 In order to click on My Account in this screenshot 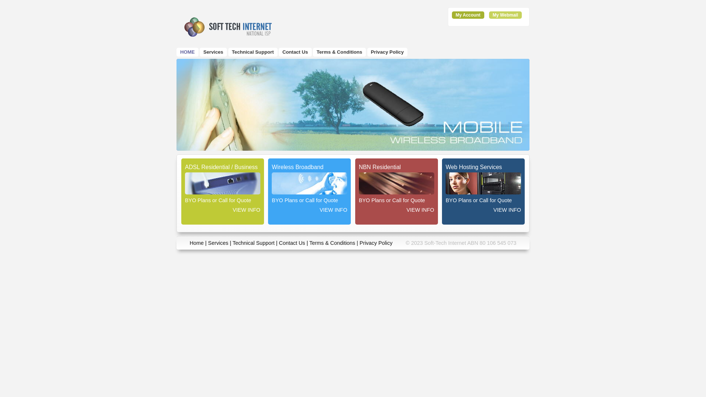, I will do `click(468, 15)`.